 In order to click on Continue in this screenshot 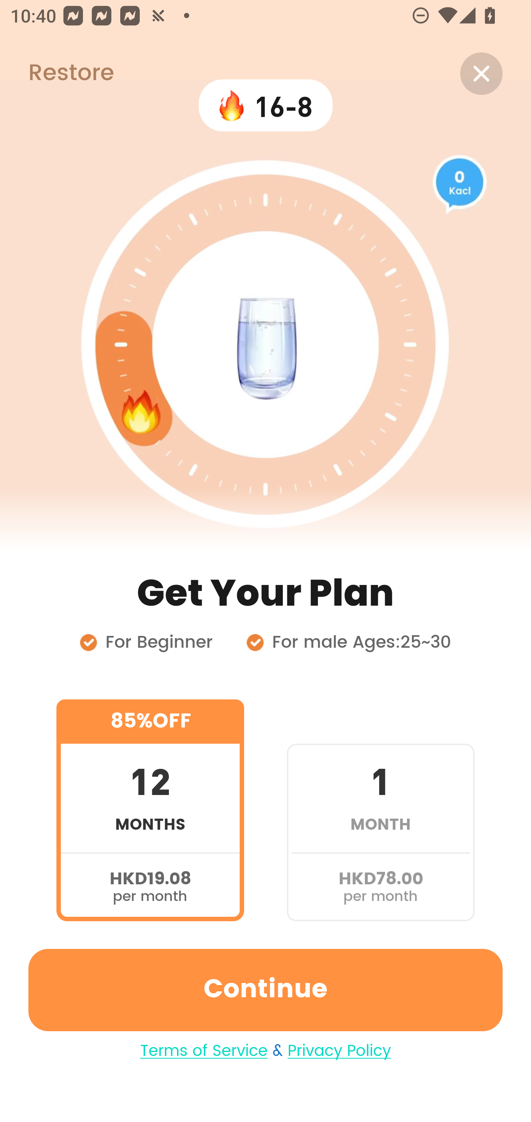, I will do `click(265, 990)`.